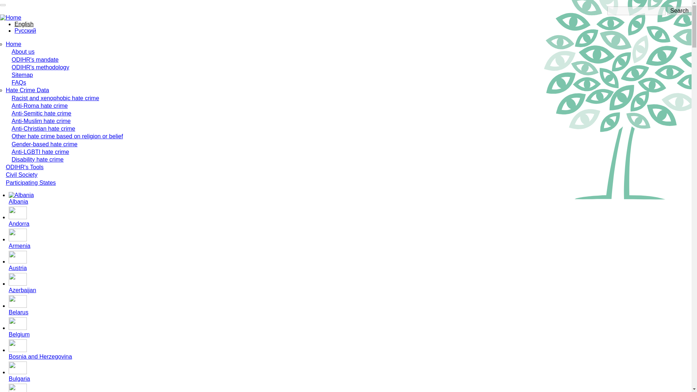 Image resolution: width=697 pixels, height=392 pixels. What do you see at coordinates (55, 98) in the screenshot?
I see `Racist and xenophobic hate crime` at bounding box center [55, 98].